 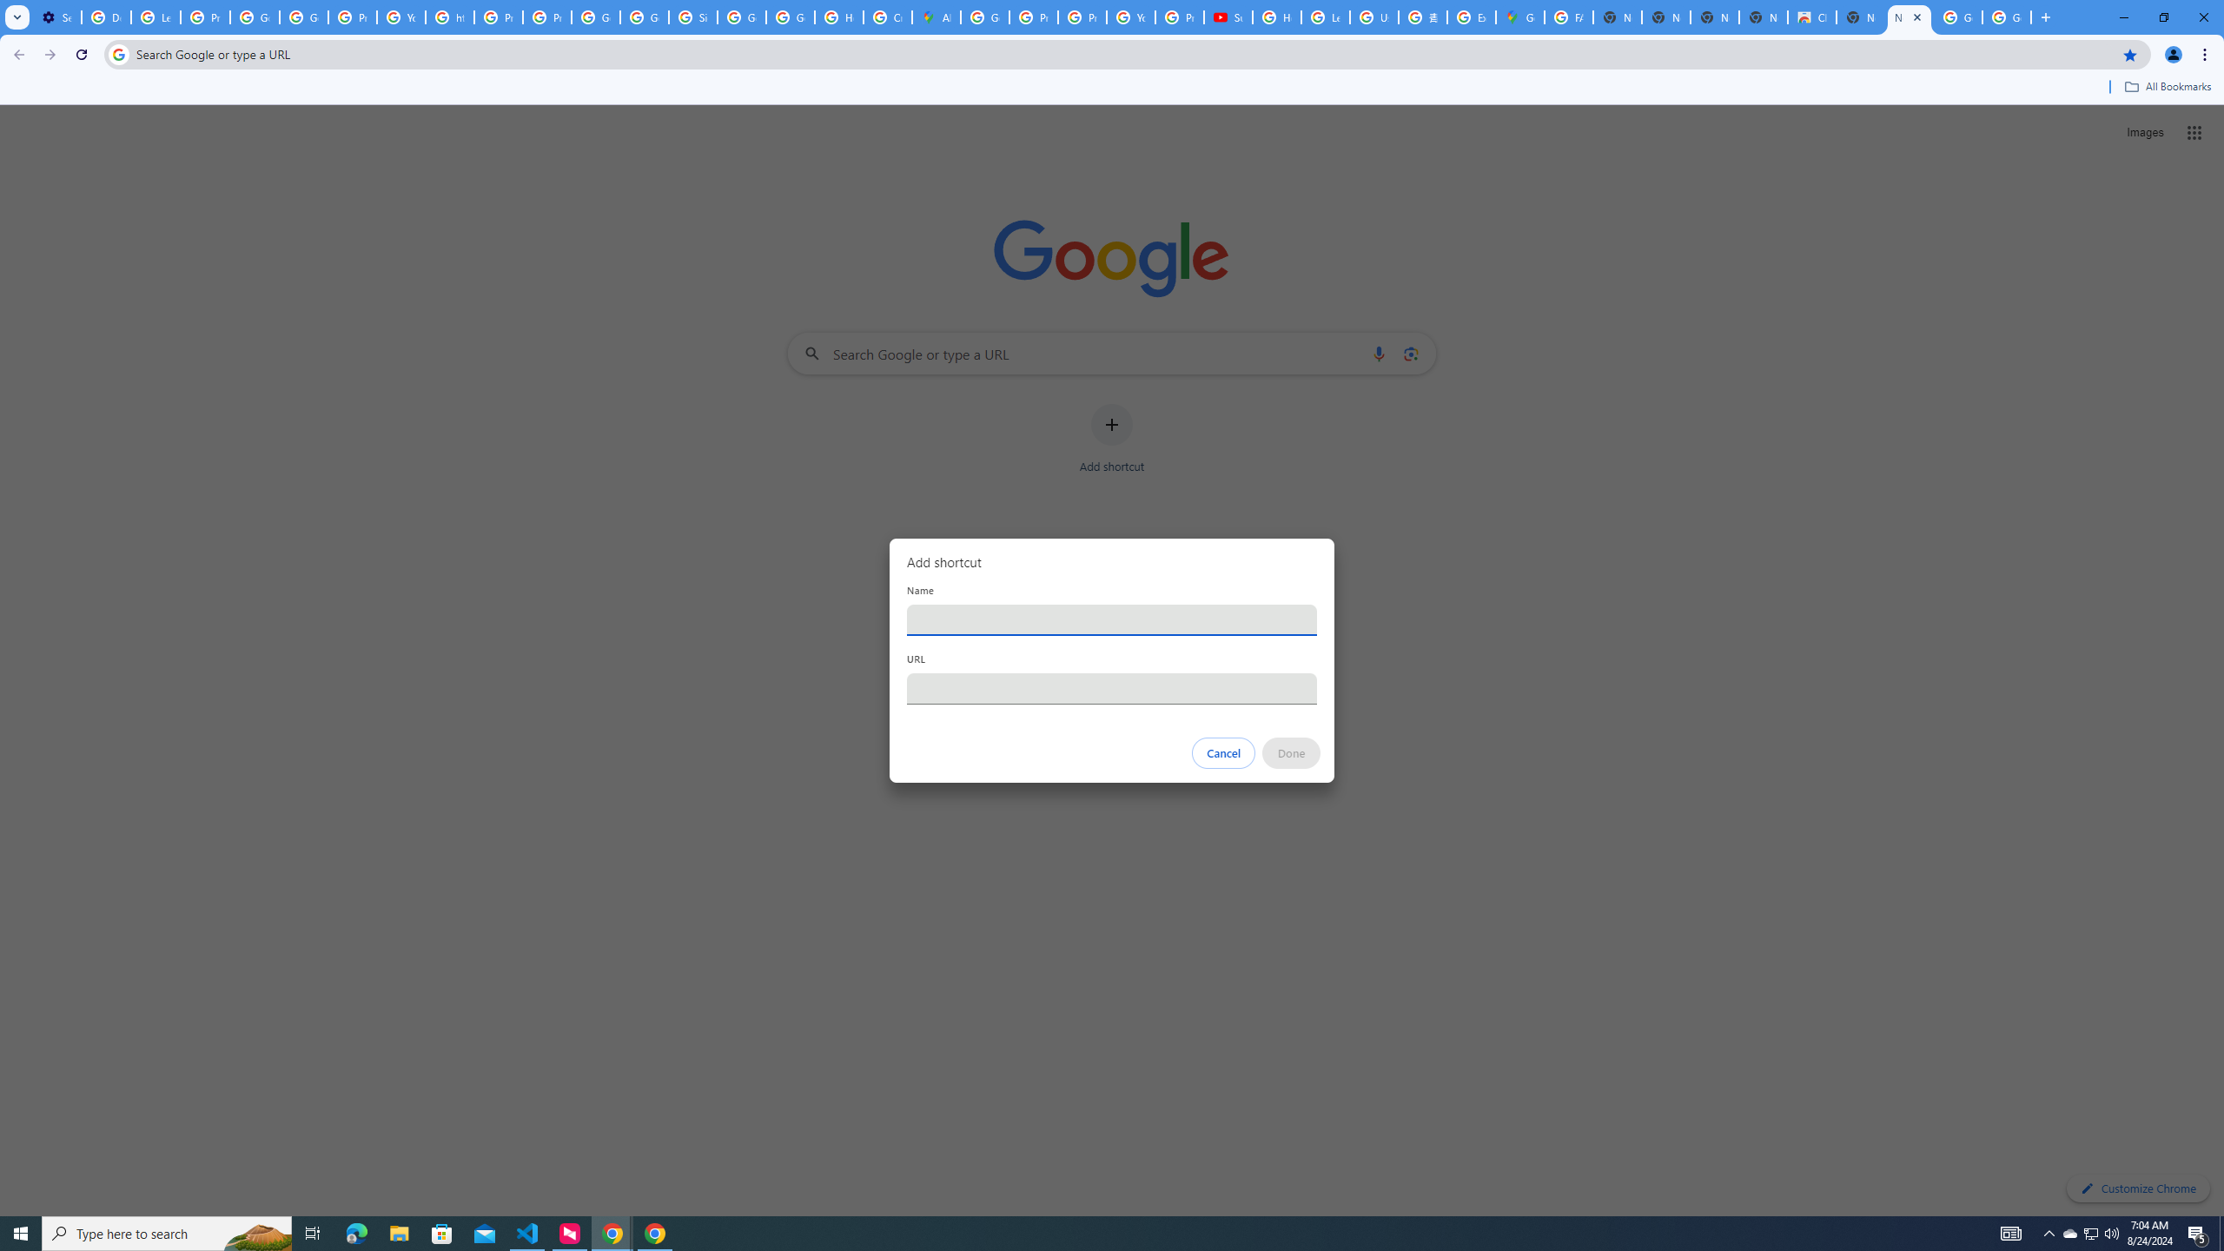 I want to click on Explore new street-level details - Google Maps Help, so click(x=1471, y=17).